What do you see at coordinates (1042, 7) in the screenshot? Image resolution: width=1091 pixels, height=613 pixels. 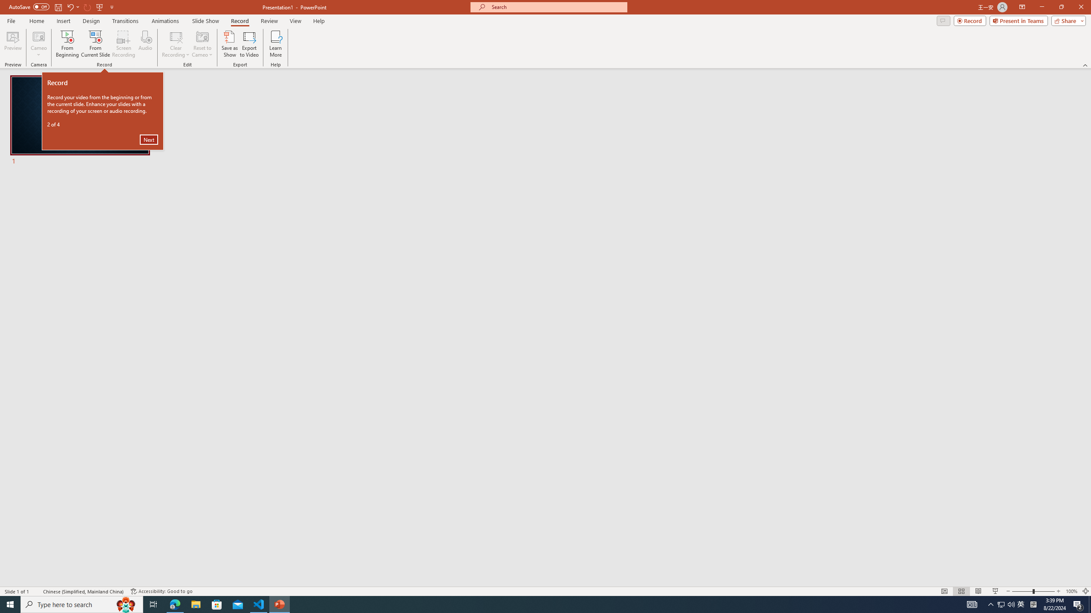 I see `Minimize` at bounding box center [1042, 7].